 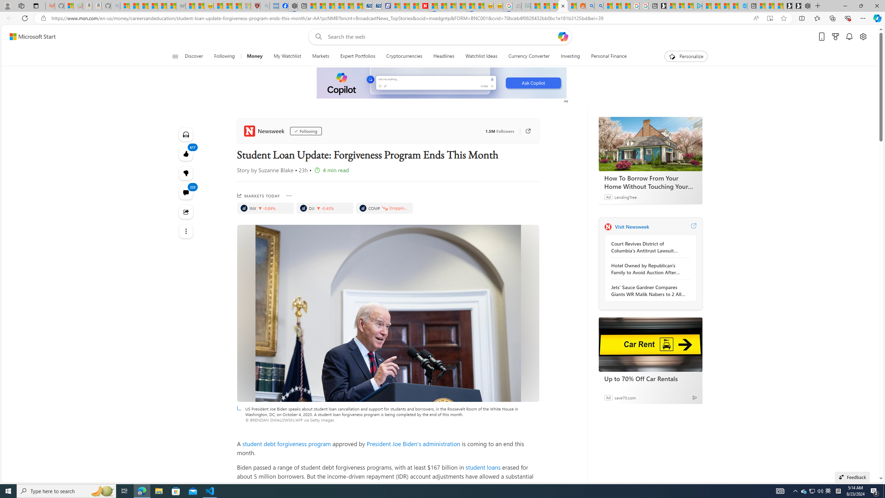 What do you see at coordinates (650, 378) in the screenshot?
I see `Up to 70% Off Car Rentals` at bounding box center [650, 378].